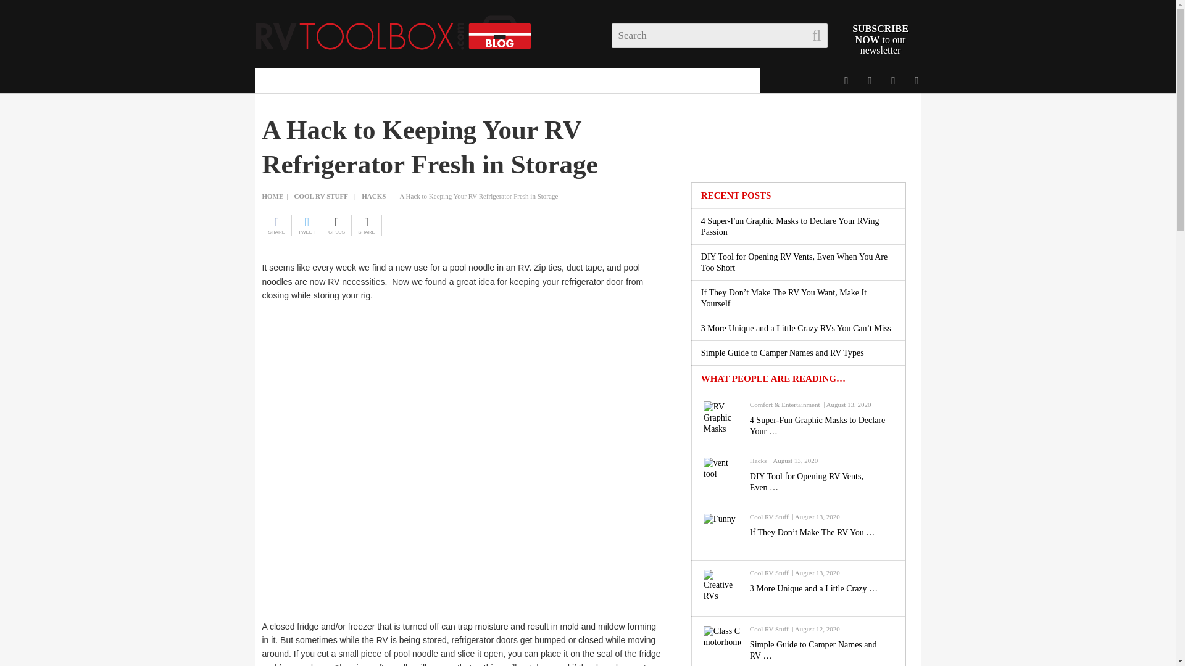 Image resolution: width=1185 pixels, height=666 pixels. I want to click on SUBSCRIBE NOW to our newsletter, so click(880, 39).